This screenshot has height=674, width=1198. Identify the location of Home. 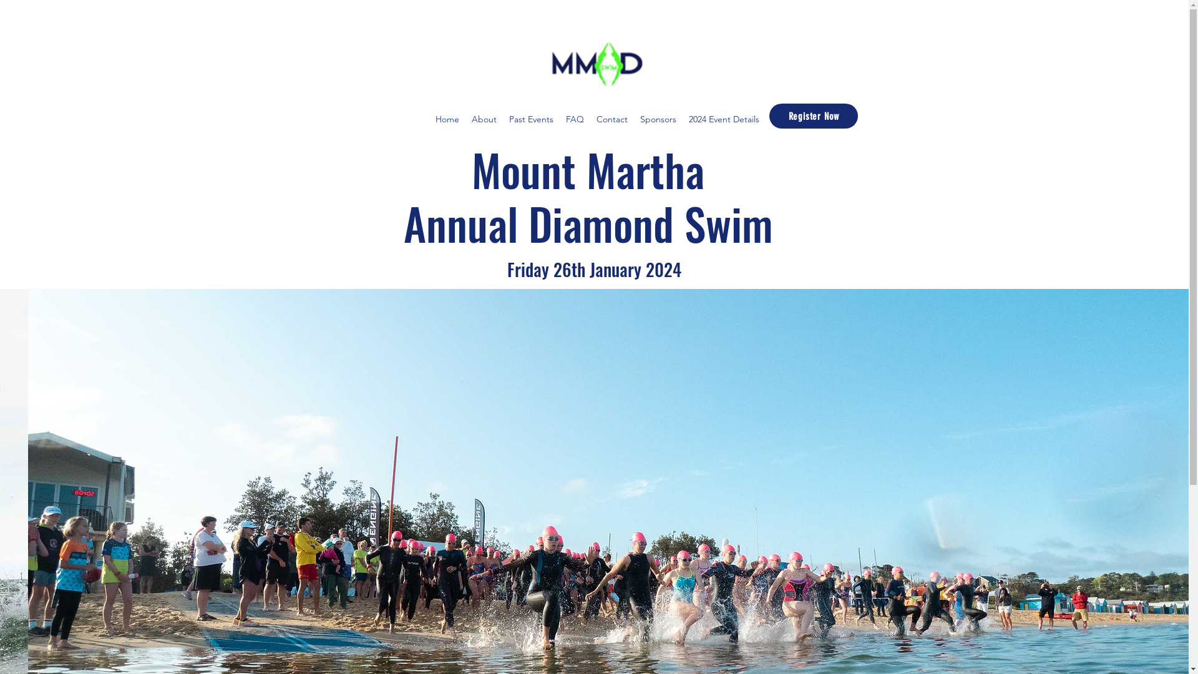
(447, 119).